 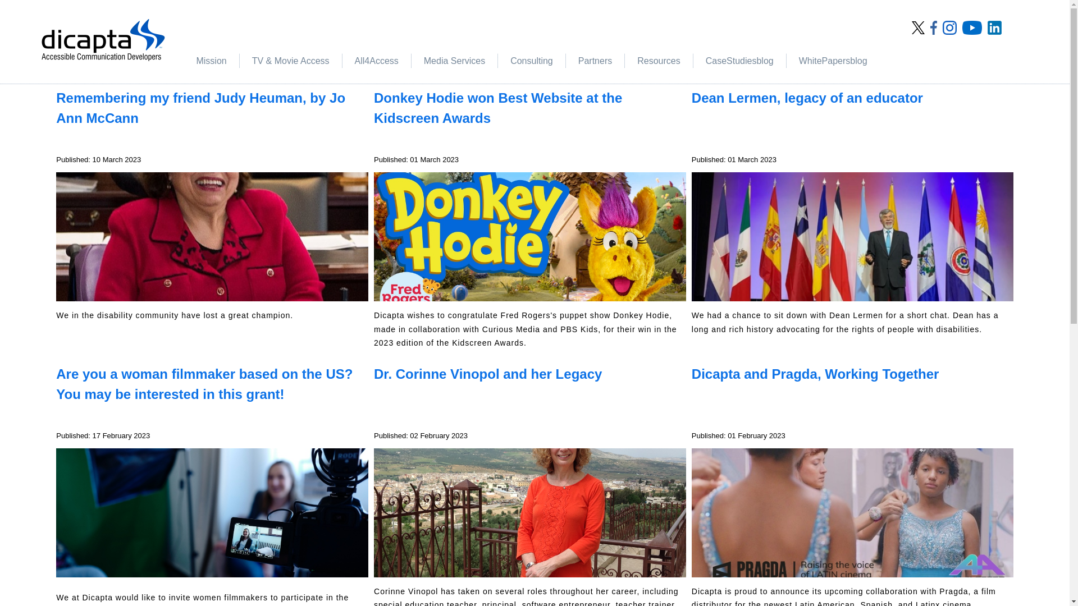 I want to click on Consulting, so click(x=532, y=61).